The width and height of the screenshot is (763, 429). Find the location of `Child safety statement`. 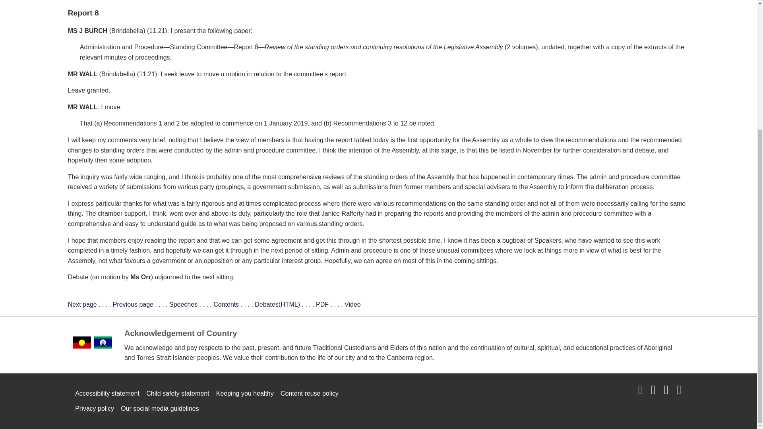

Child safety statement is located at coordinates (178, 393).